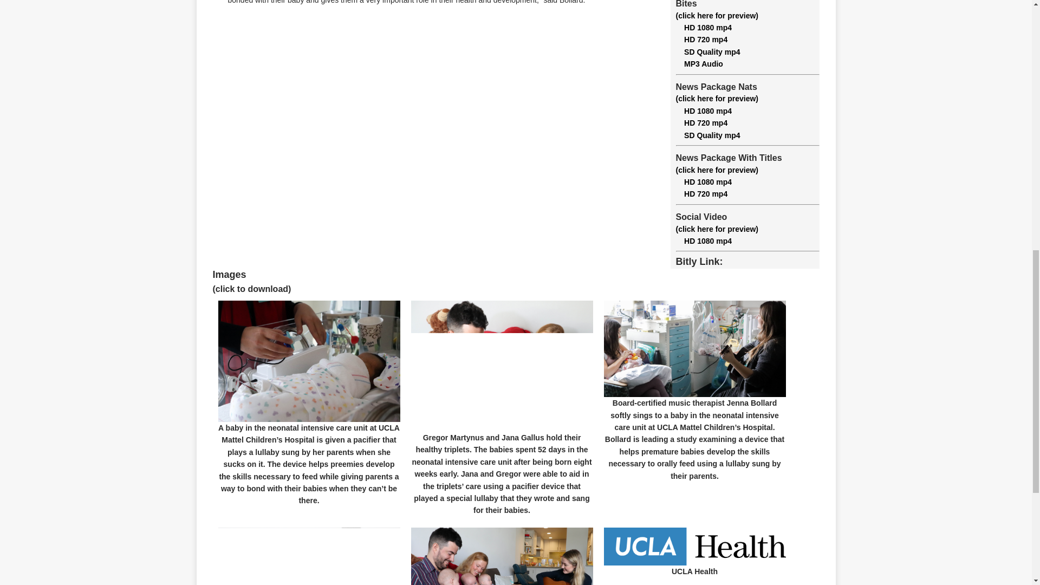 Image resolution: width=1040 pixels, height=585 pixels. I want to click on     HD 720 mp4, so click(702, 123).